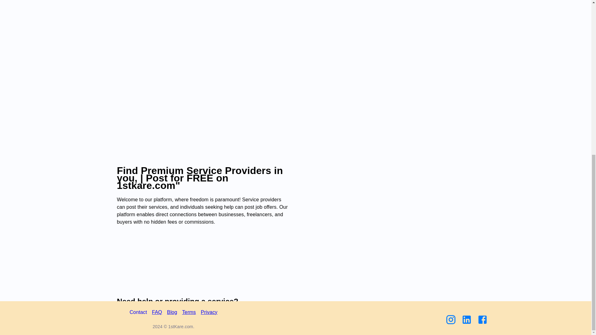  I want to click on CREATE AN ACCOUNT, so click(154, 328).